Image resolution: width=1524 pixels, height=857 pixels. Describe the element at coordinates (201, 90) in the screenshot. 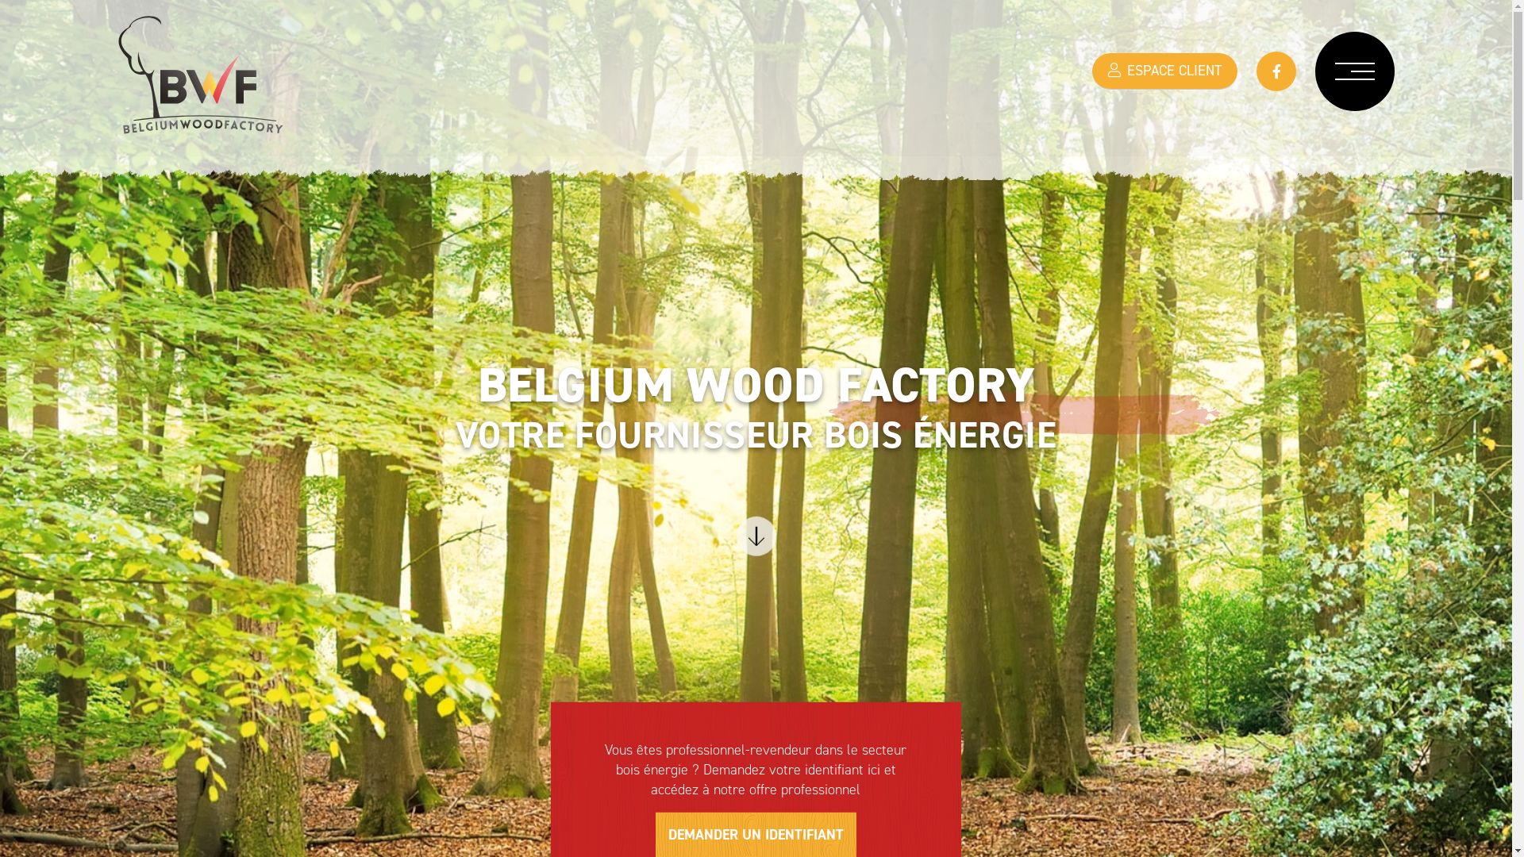

I see `BELGIUM WOOD FACTORY` at that location.